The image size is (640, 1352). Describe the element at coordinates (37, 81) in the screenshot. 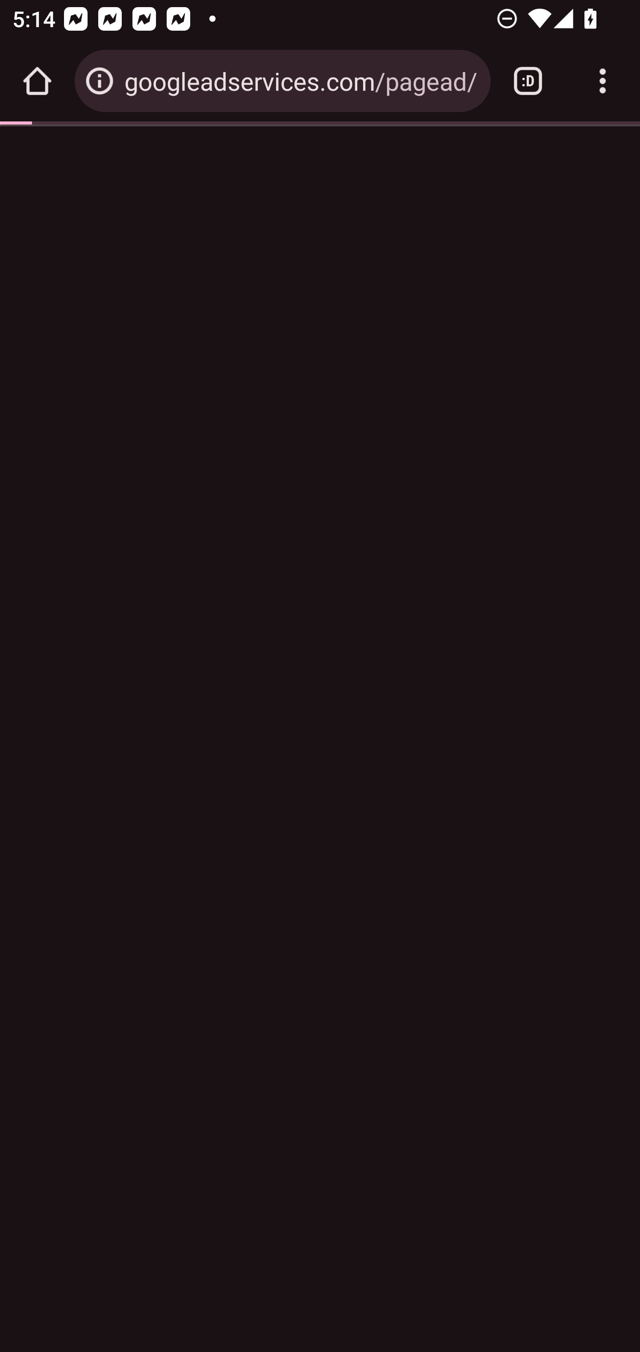

I see `Open the home page` at that location.